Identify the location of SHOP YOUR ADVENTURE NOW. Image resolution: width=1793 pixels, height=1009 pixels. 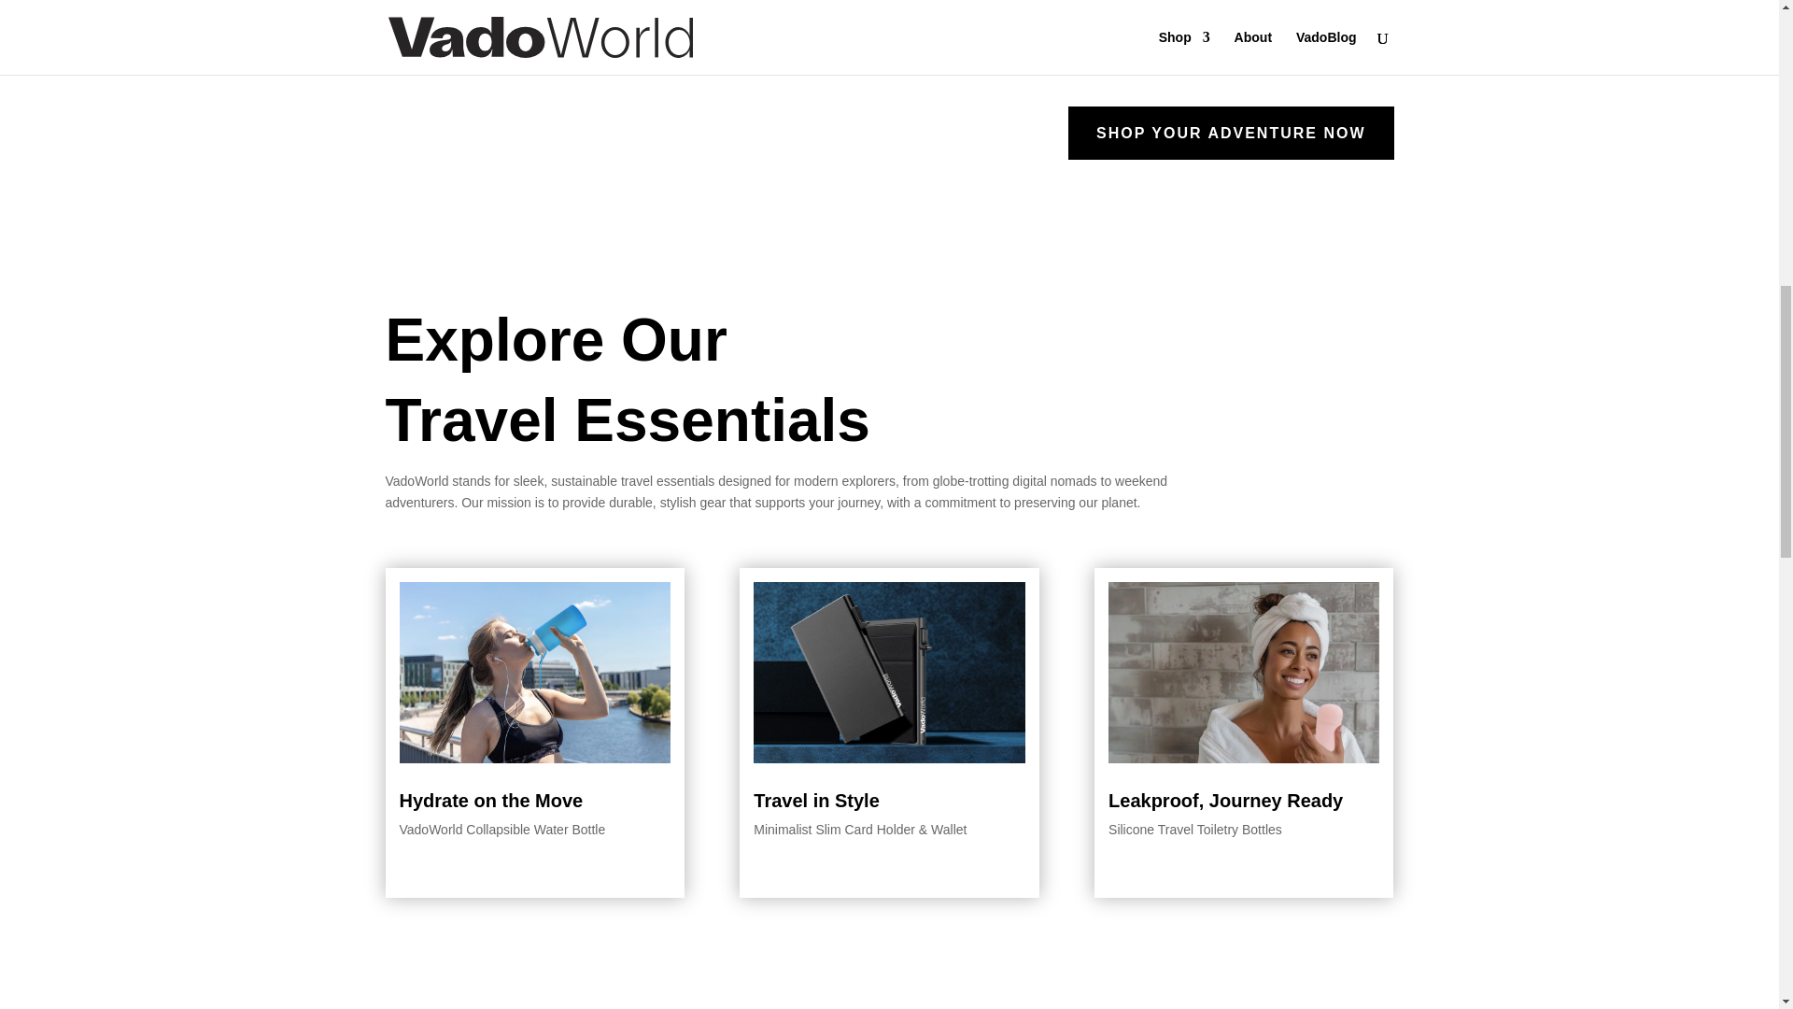
(1231, 133).